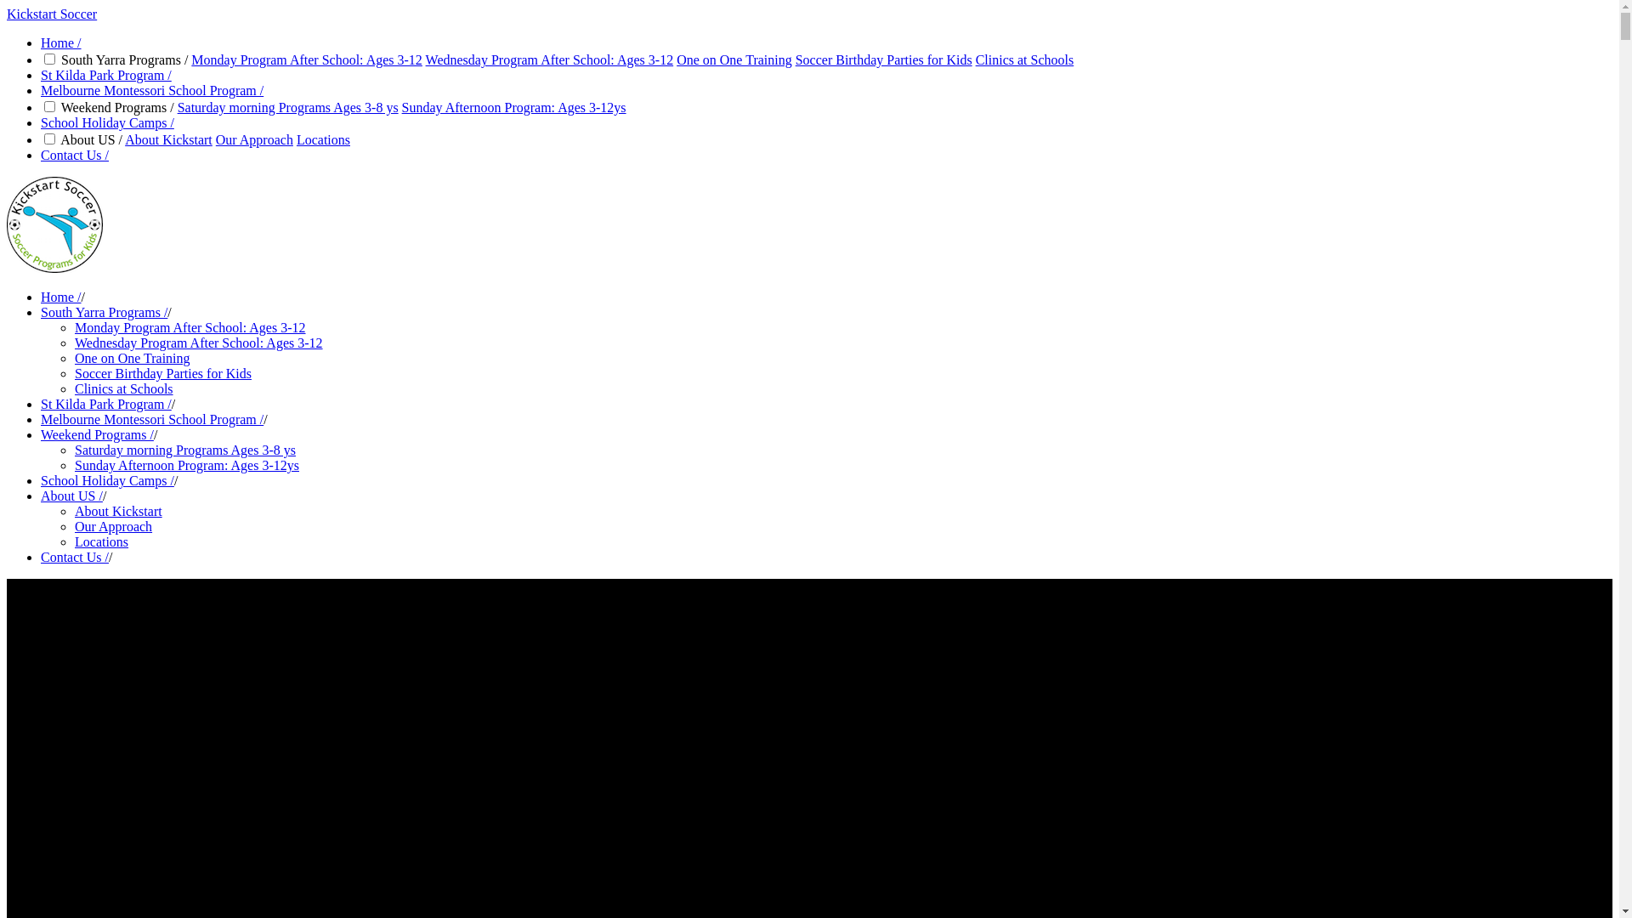  What do you see at coordinates (75, 558) in the screenshot?
I see `Contact Us /` at bounding box center [75, 558].